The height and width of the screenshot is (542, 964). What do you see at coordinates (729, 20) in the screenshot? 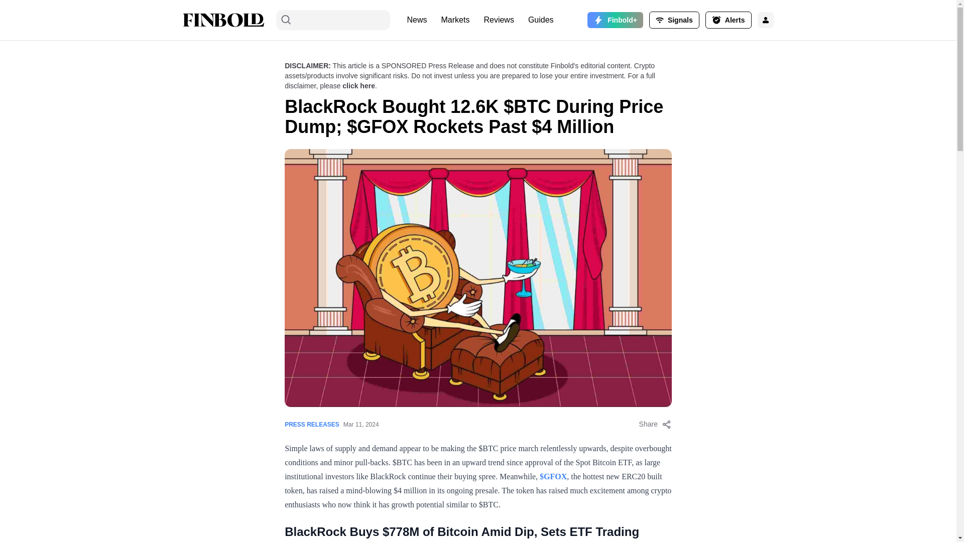
I see `Account` at bounding box center [729, 20].